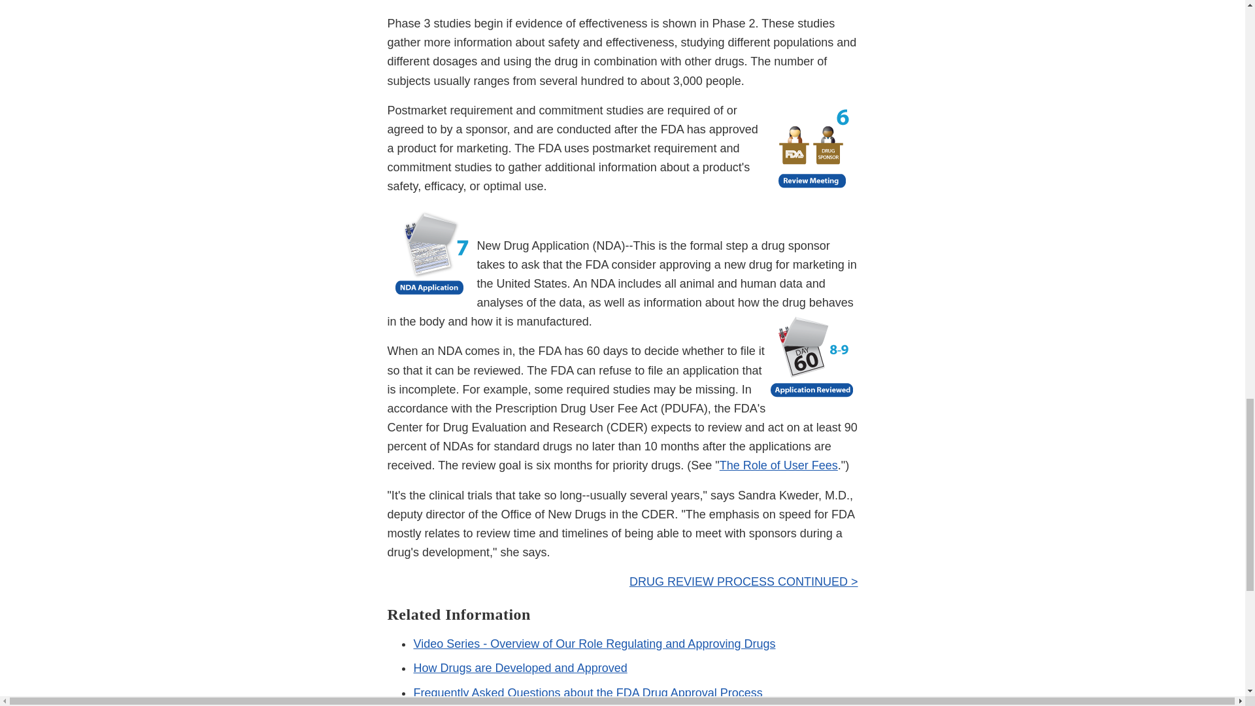 The width and height of the screenshot is (1255, 706). I want to click on How Drugs are Developed and Approved, so click(519, 668).